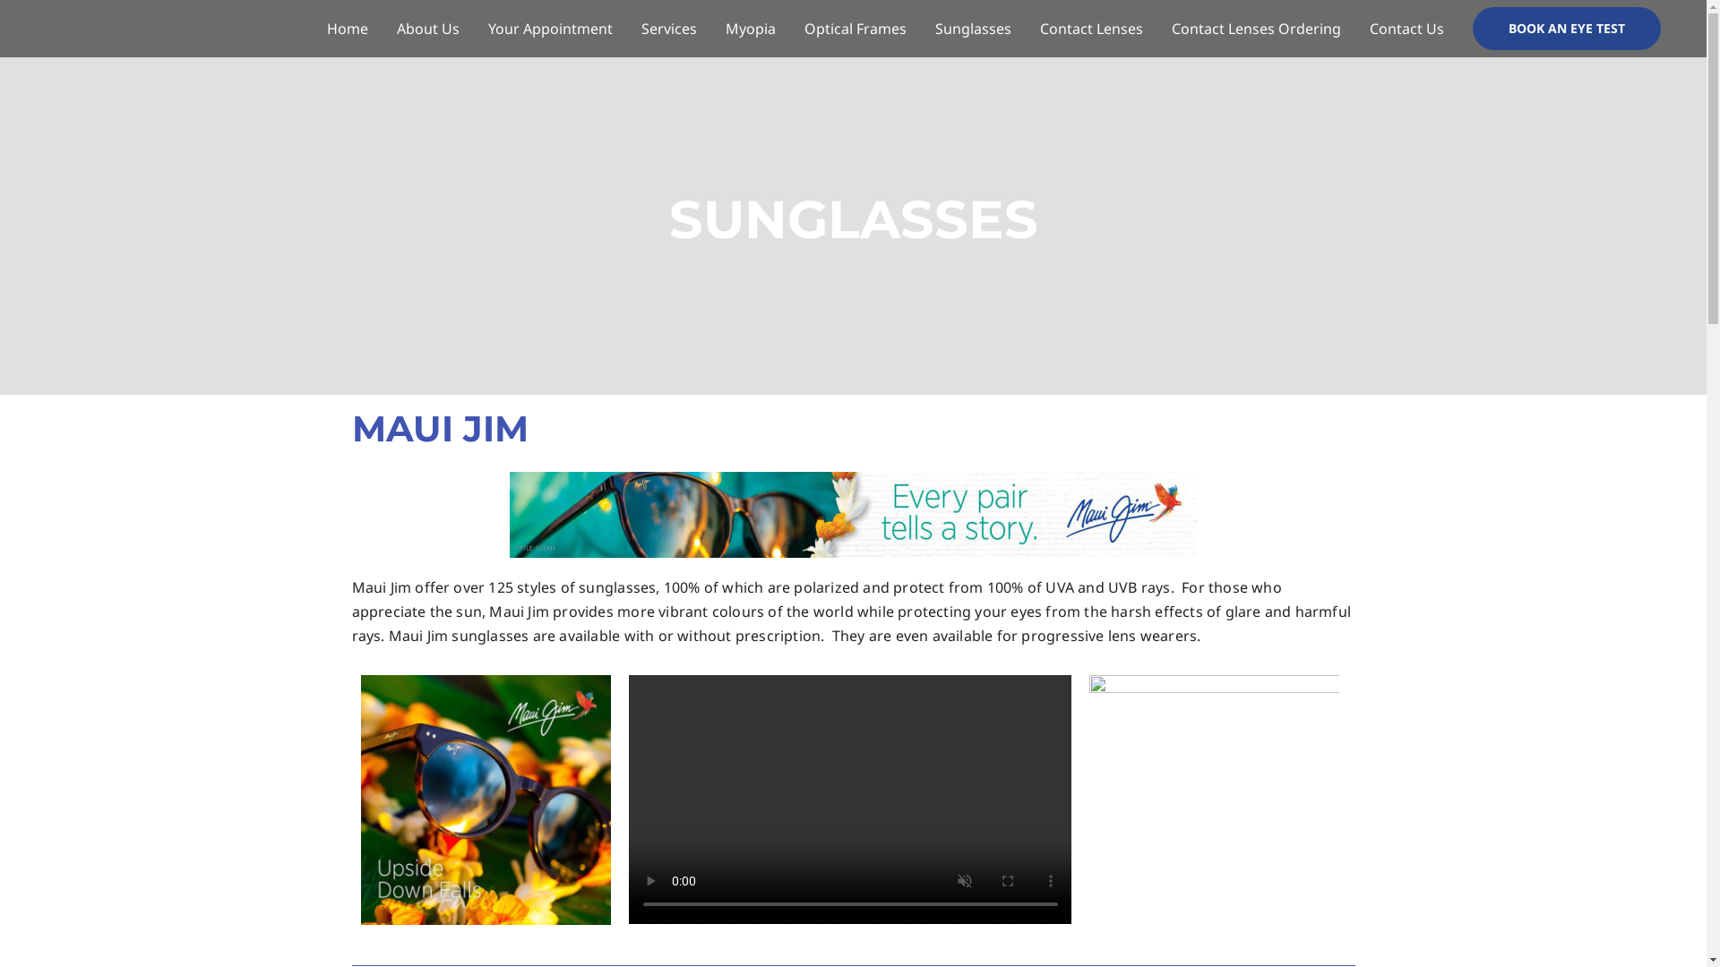 This screenshot has height=967, width=1720. What do you see at coordinates (1567, 29) in the screenshot?
I see `BOOK AN EYE TEST` at bounding box center [1567, 29].